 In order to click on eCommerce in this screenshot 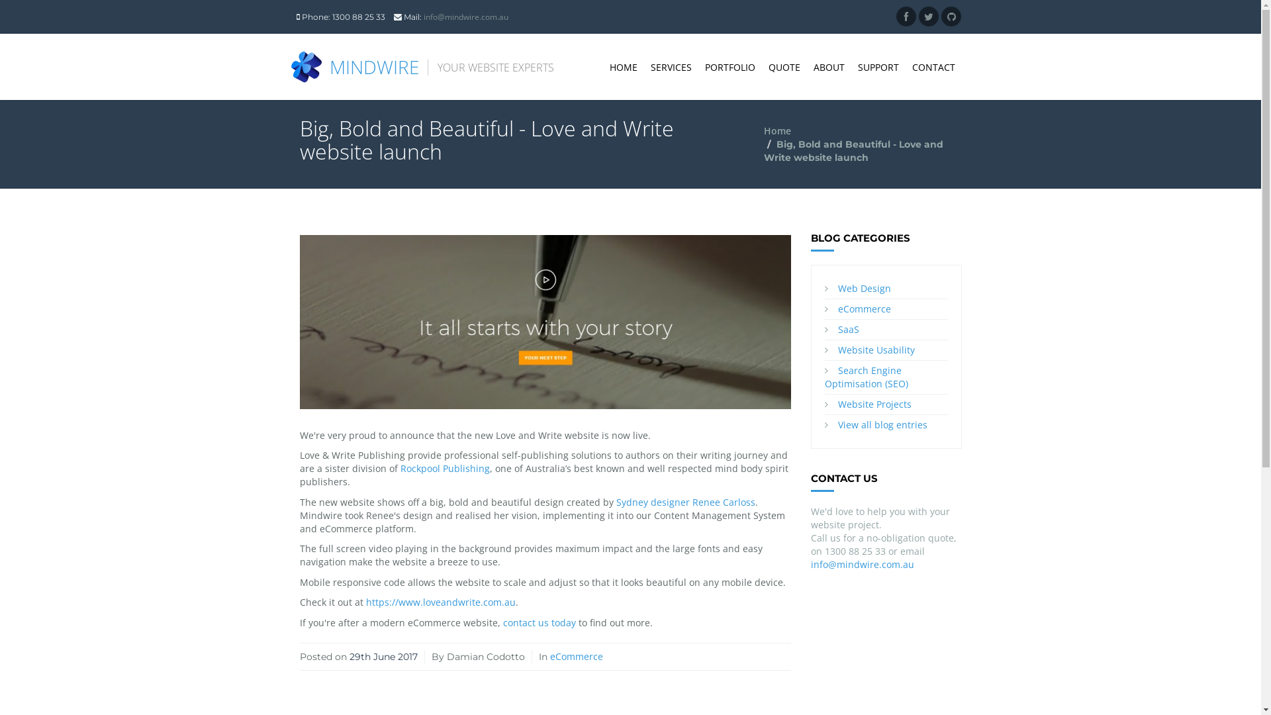, I will do `click(865, 309)`.